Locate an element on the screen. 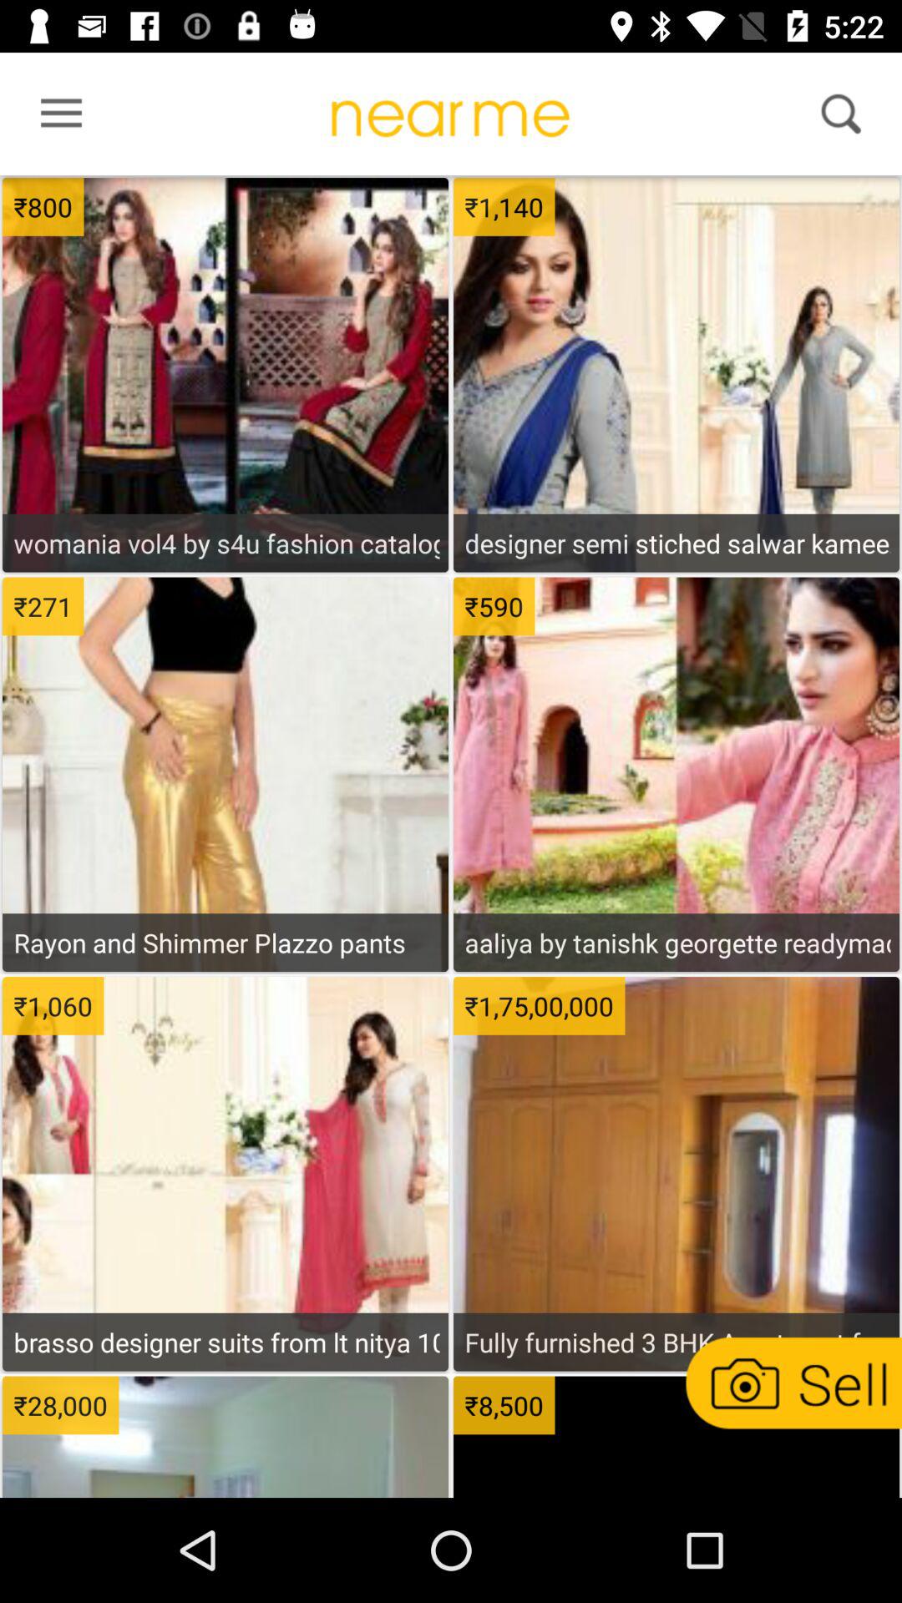  press the brasso designer suits is located at coordinates (225, 1342).